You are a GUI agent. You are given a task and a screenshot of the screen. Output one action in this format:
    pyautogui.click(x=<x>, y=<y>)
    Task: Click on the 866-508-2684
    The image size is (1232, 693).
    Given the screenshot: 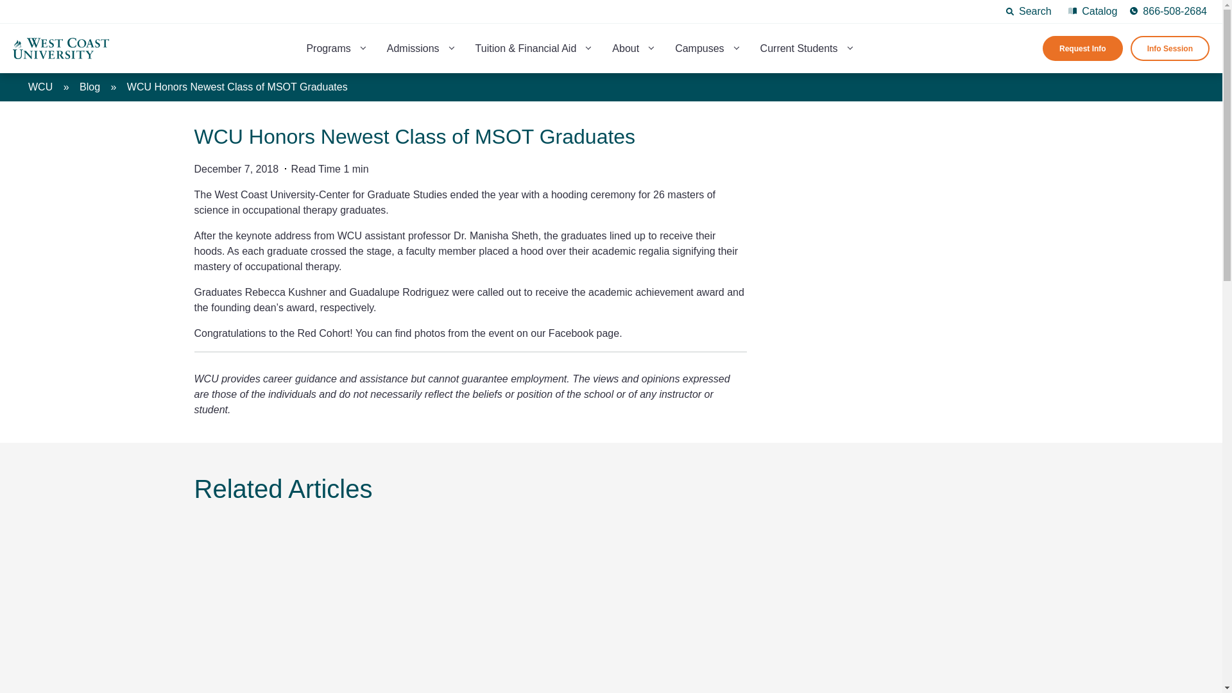 What is the action you would take?
    pyautogui.click(x=1168, y=12)
    